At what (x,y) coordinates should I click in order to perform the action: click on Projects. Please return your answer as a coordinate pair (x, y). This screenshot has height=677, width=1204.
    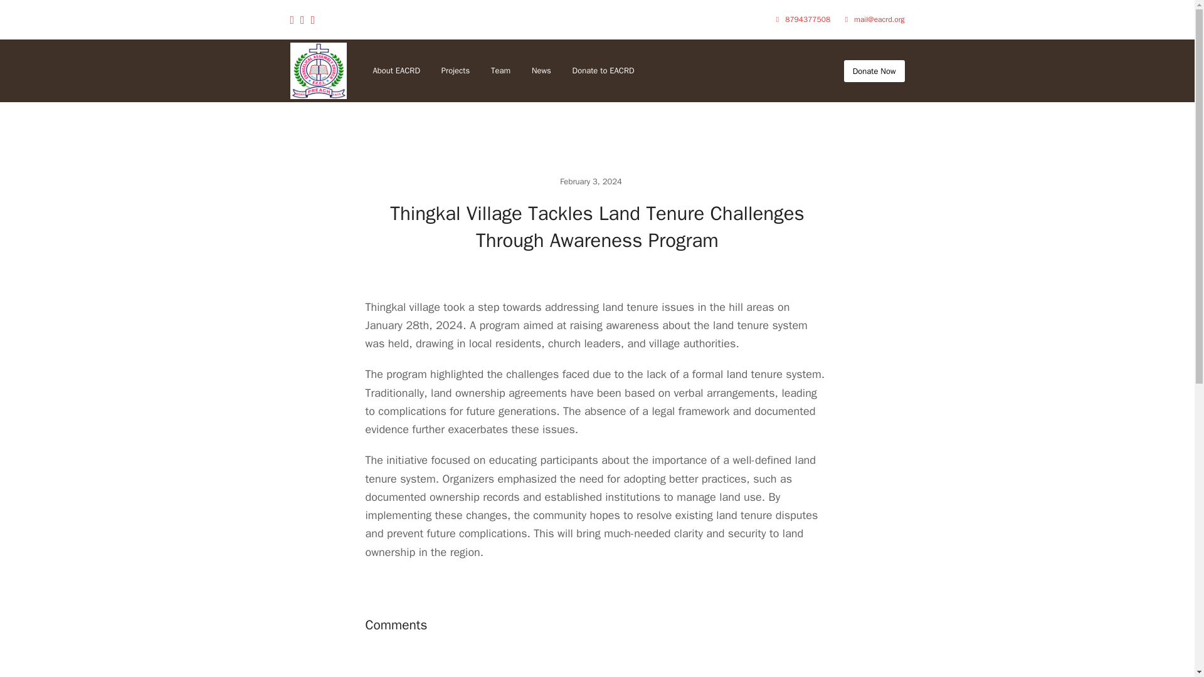
    Looking at the image, I should click on (455, 70).